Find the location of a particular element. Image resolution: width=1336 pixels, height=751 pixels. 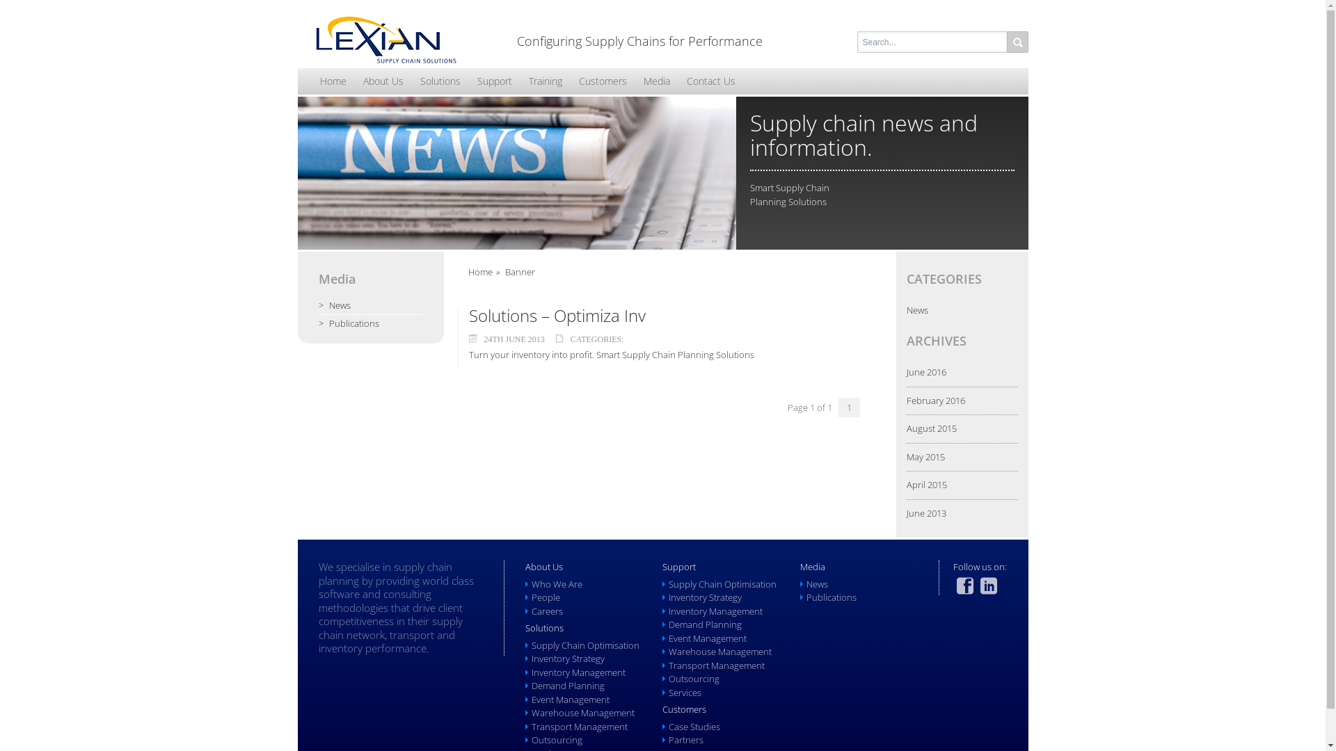

Publications is located at coordinates (832, 597).